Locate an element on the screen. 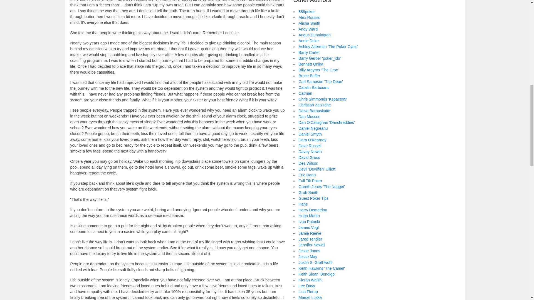 The width and height of the screenshot is (534, 300). Posts by 888poker is located at coordinates (306, 11).